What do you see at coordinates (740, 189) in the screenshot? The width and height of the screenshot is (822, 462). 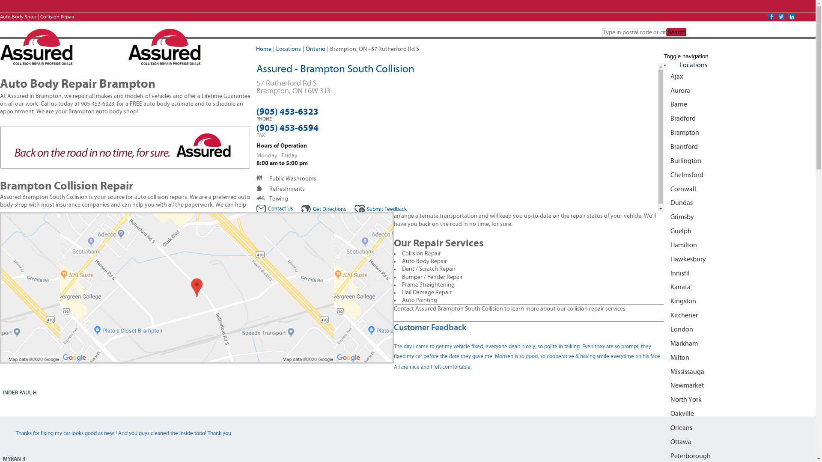 I see `Cornwall` at bounding box center [740, 189].